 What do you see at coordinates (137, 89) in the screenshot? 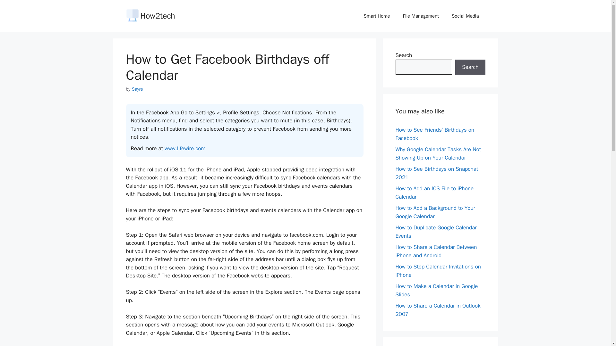
I see `Sayre` at bounding box center [137, 89].